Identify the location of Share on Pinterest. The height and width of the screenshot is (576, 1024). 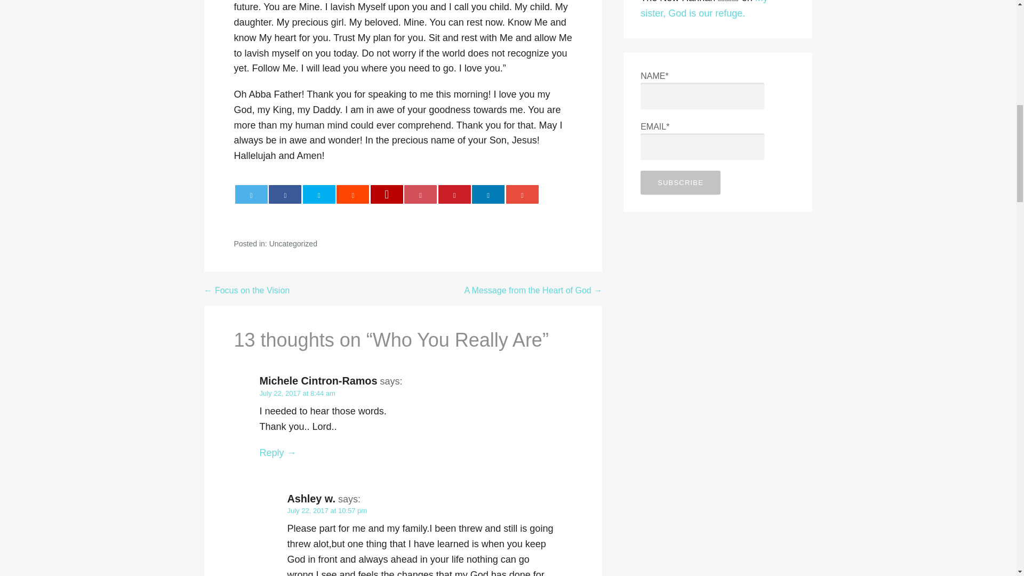
(454, 194).